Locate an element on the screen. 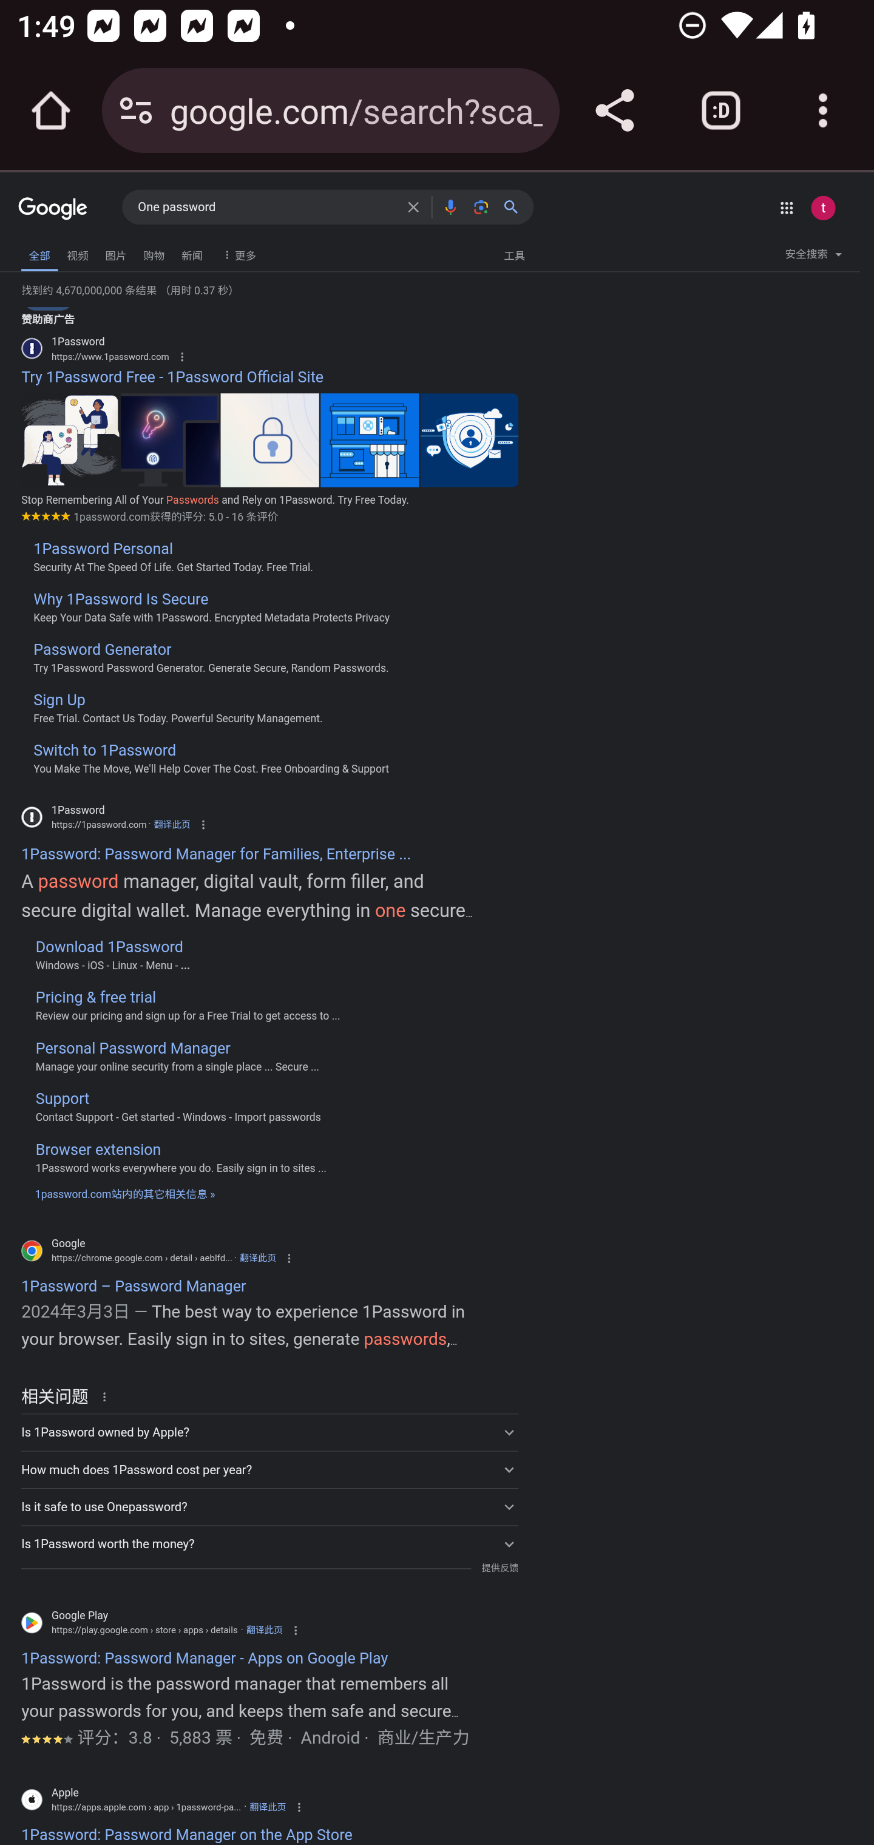 The height and width of the screenshot is (1845, 874). 图片 is located at coordinates (115, 254).